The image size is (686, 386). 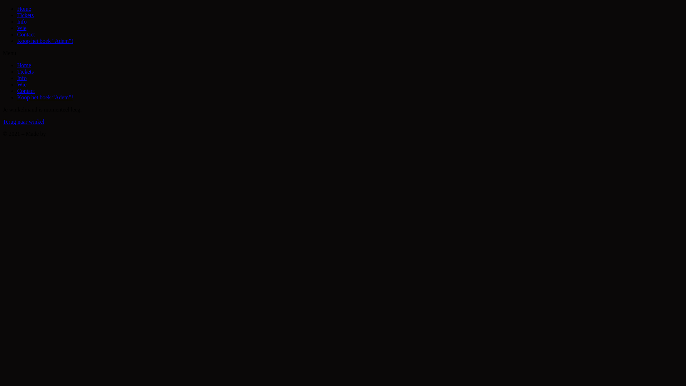 What do you see at coordinates (26, 34) in the screenshot?
I see `Contact` at bounding box center [26, 34].